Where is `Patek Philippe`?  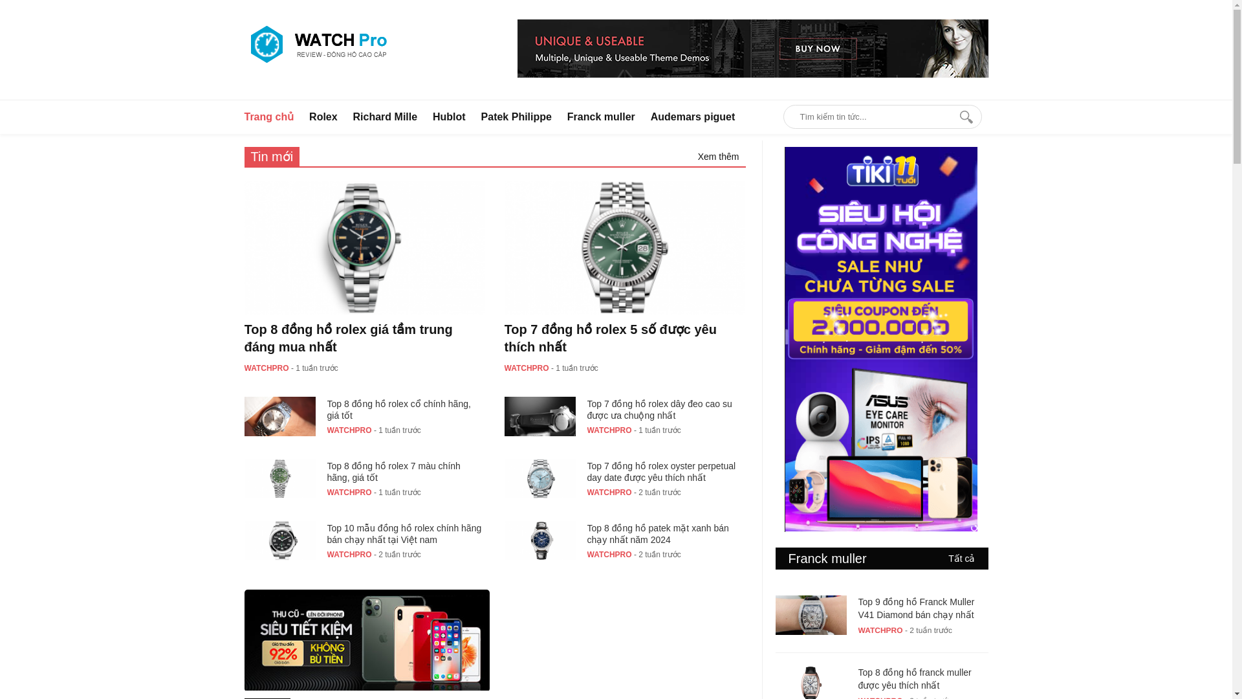
Patek Philippe is located at coordinates (516, 117).